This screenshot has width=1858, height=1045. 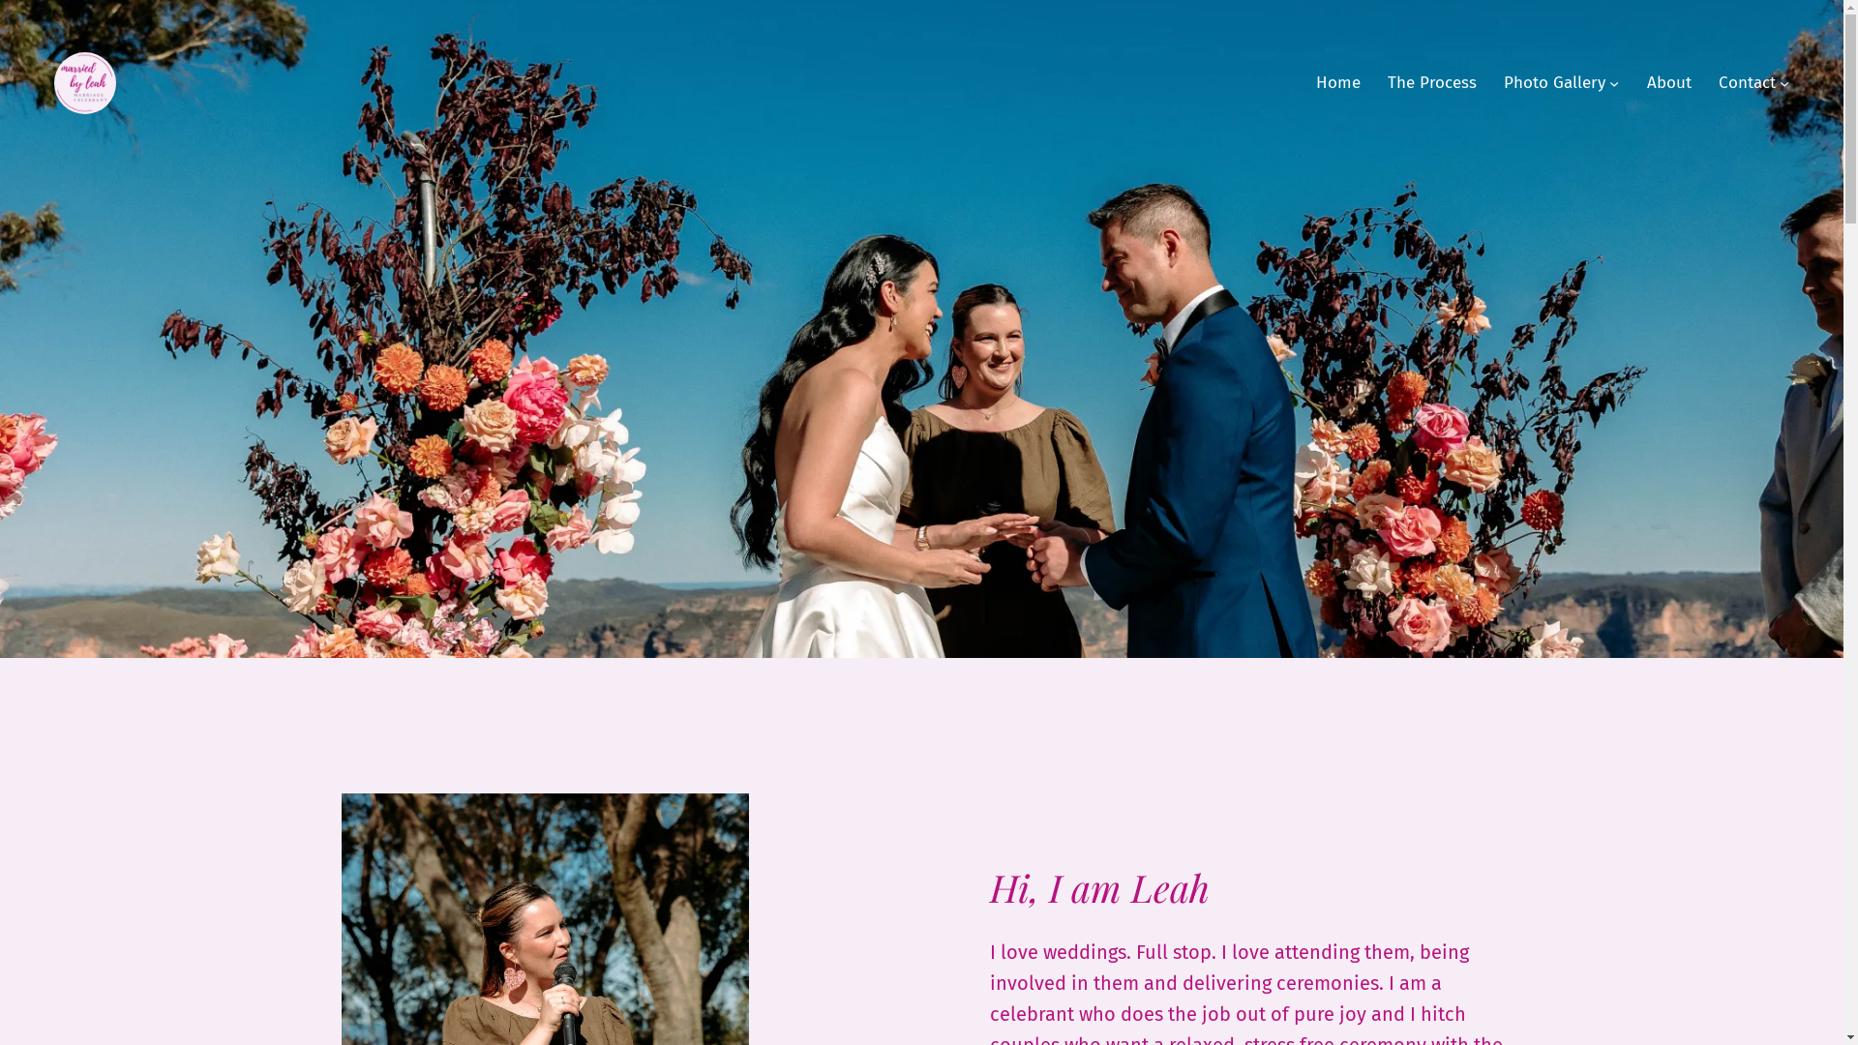 I want to click on Photo Gallery, so click(x=1554, y=83).